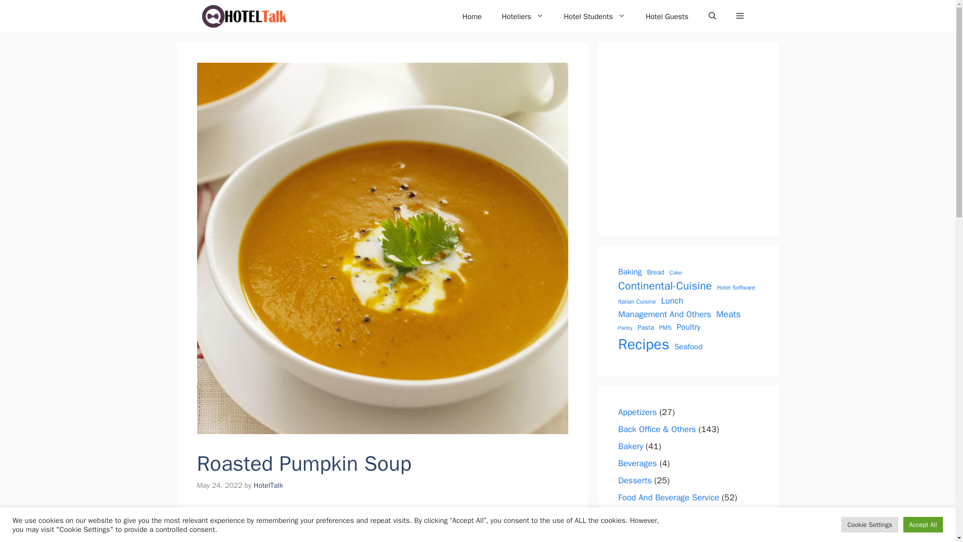 The height and width of the screenshot is (542, 963). What do you see at coordinates (735, 288) in the screenshot?
I see `Hotel Software` at bounding box center [735, 288].